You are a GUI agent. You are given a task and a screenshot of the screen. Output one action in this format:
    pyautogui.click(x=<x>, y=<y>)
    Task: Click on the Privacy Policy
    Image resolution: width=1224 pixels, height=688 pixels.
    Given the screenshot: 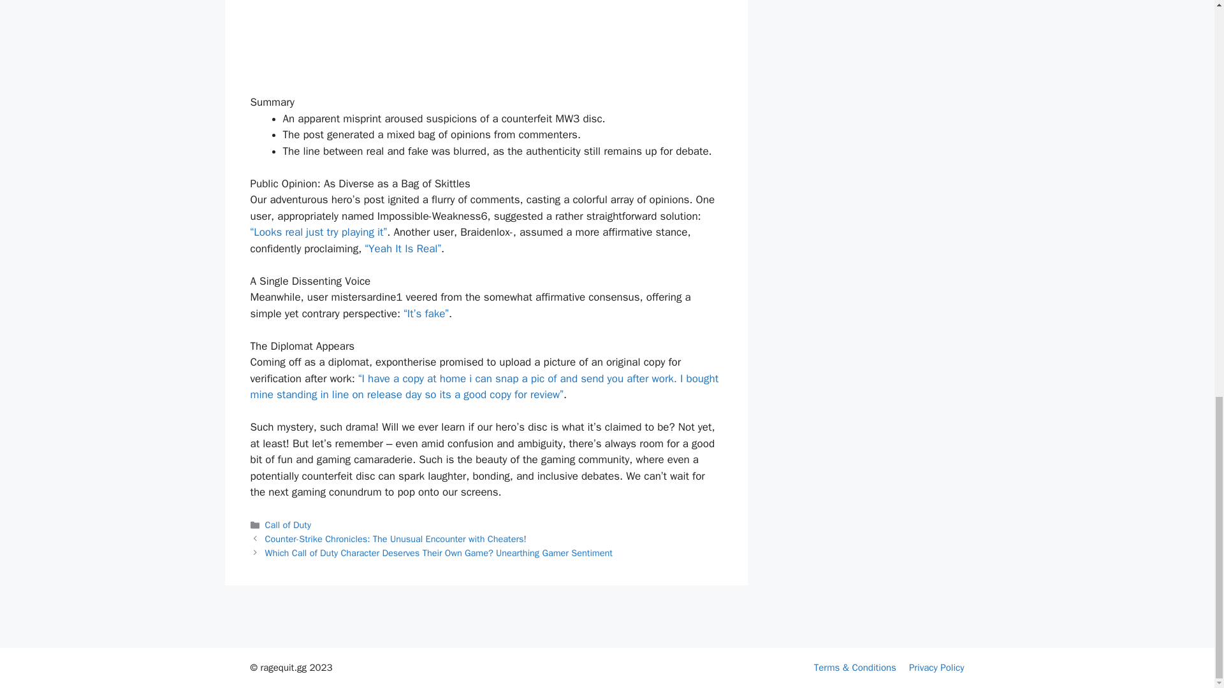 What is the action you would take?
    pyautogui.click(x=936, y=668)
    